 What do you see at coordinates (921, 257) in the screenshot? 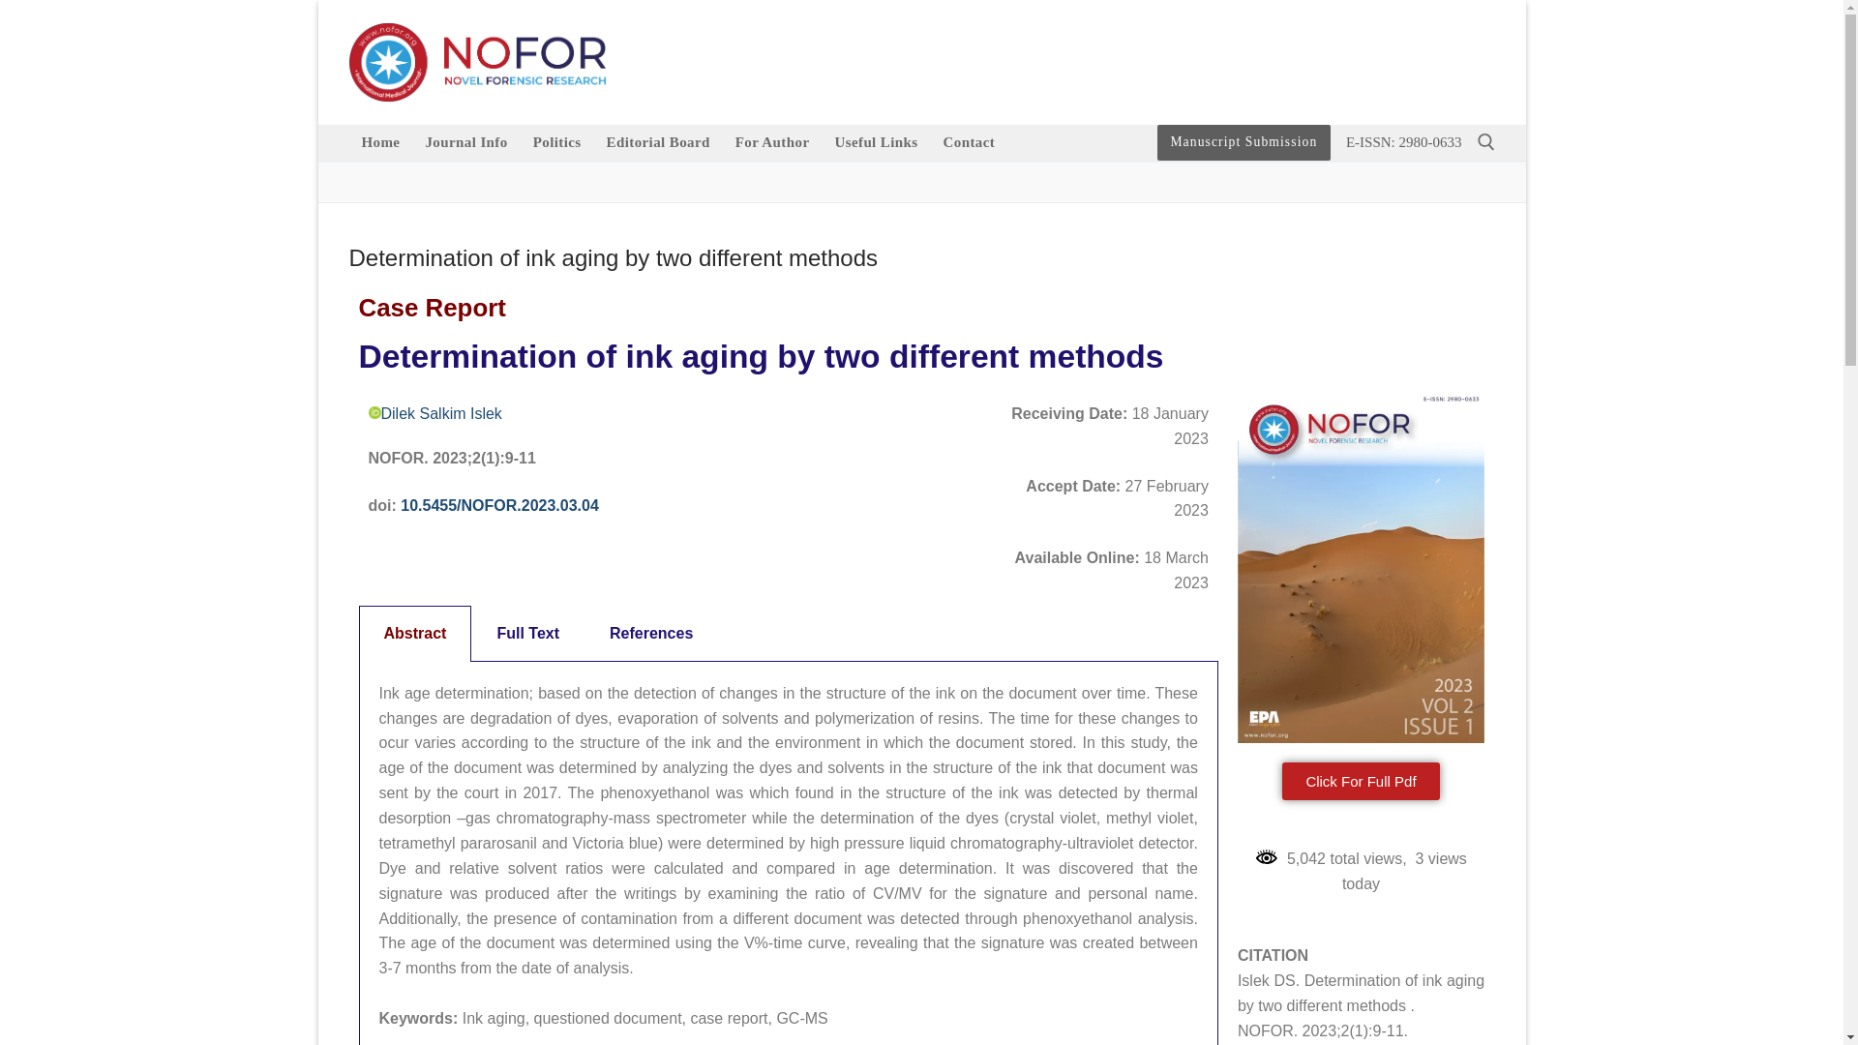
I see `Determination of ink aging by two different methods` at bounding box center [921, 257].